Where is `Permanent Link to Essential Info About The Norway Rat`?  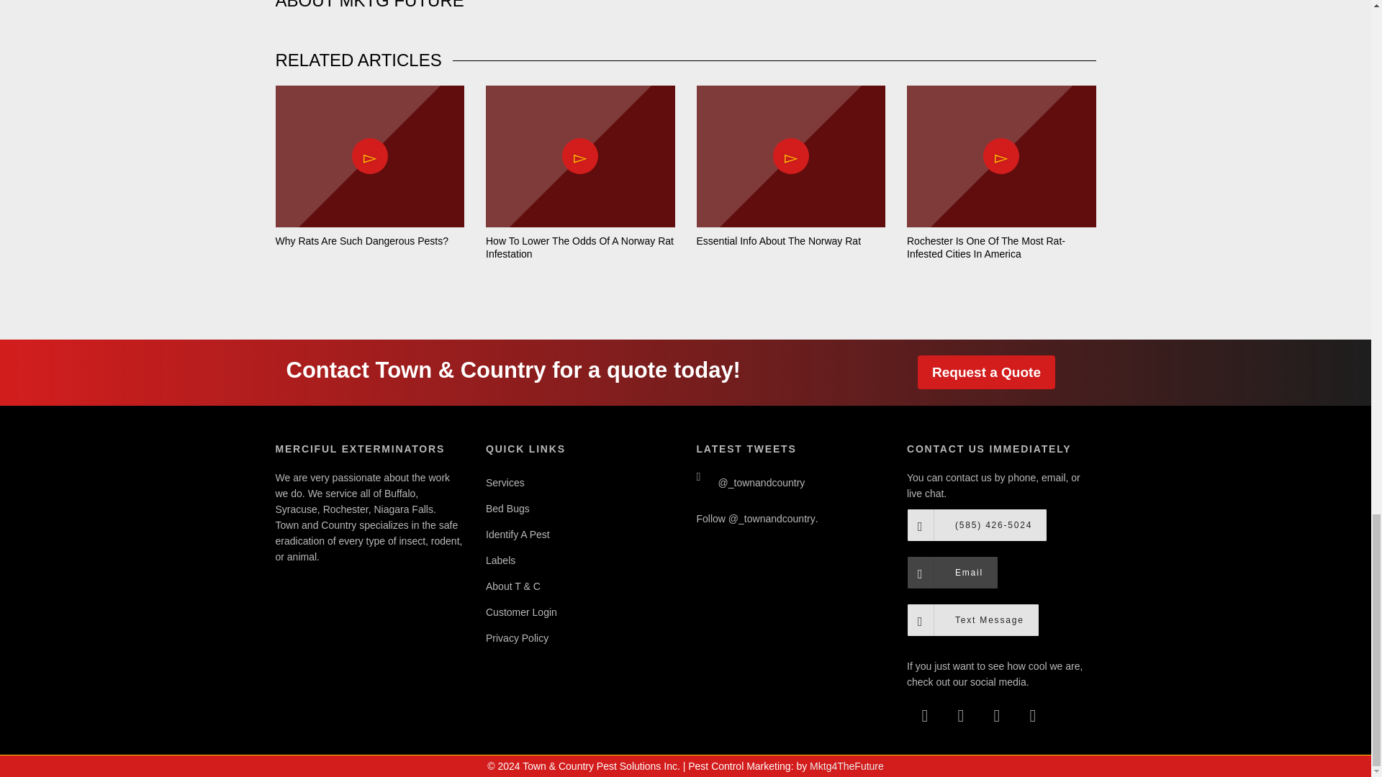 Permanent Link to Essential Info About The Norway Rat is located at coordinates (779, 241).